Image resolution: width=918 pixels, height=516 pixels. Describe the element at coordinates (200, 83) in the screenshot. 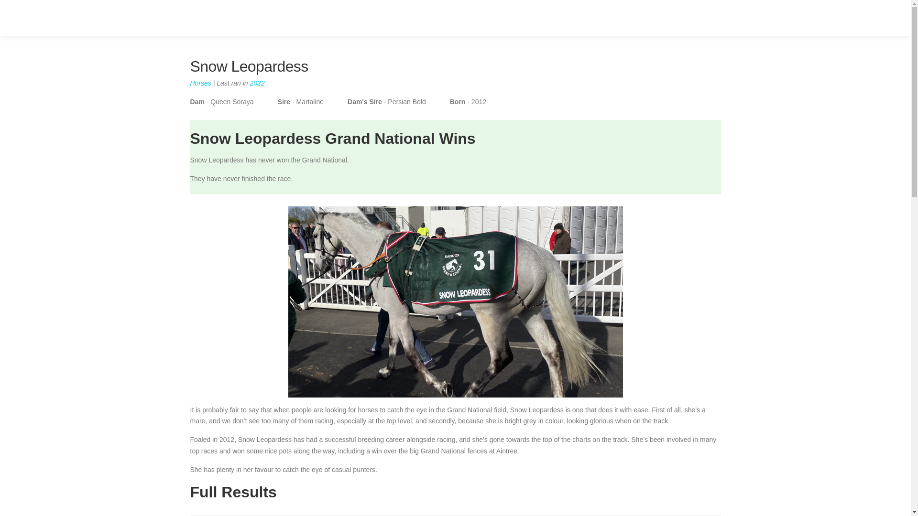

I see `Horses` at that location.